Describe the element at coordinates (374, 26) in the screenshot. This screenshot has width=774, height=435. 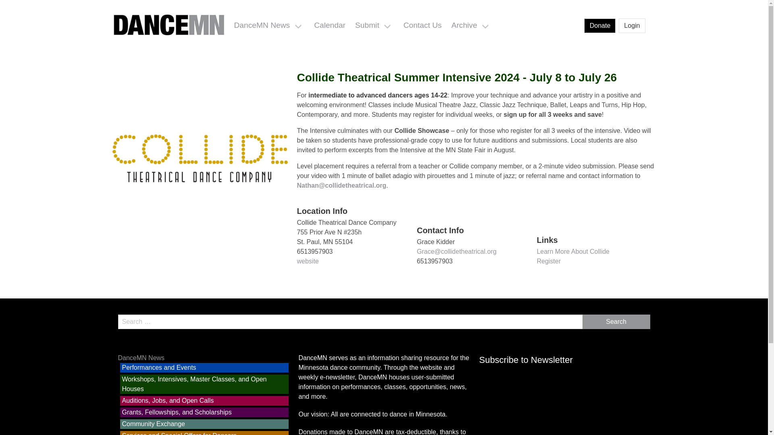
I see `Submit` at that location.